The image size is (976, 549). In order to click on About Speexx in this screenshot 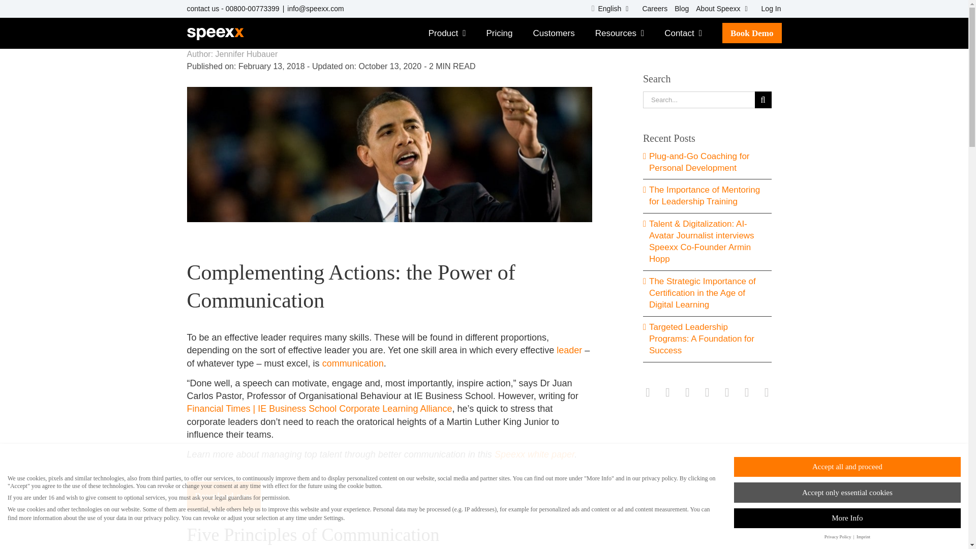, I will do `click(721, 9)`.